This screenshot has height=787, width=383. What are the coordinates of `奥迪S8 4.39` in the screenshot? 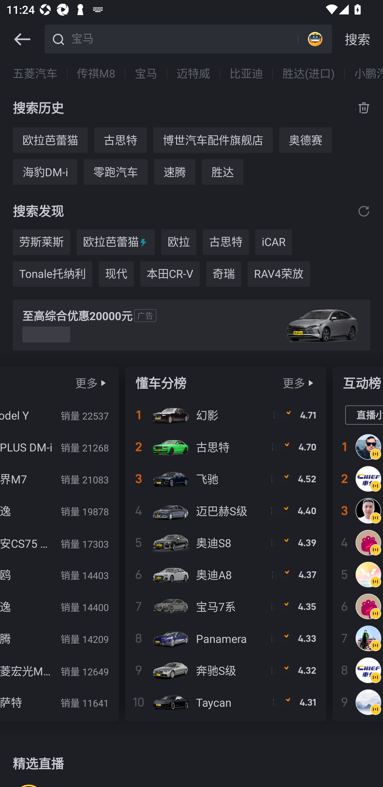 It's located at (226, 542).